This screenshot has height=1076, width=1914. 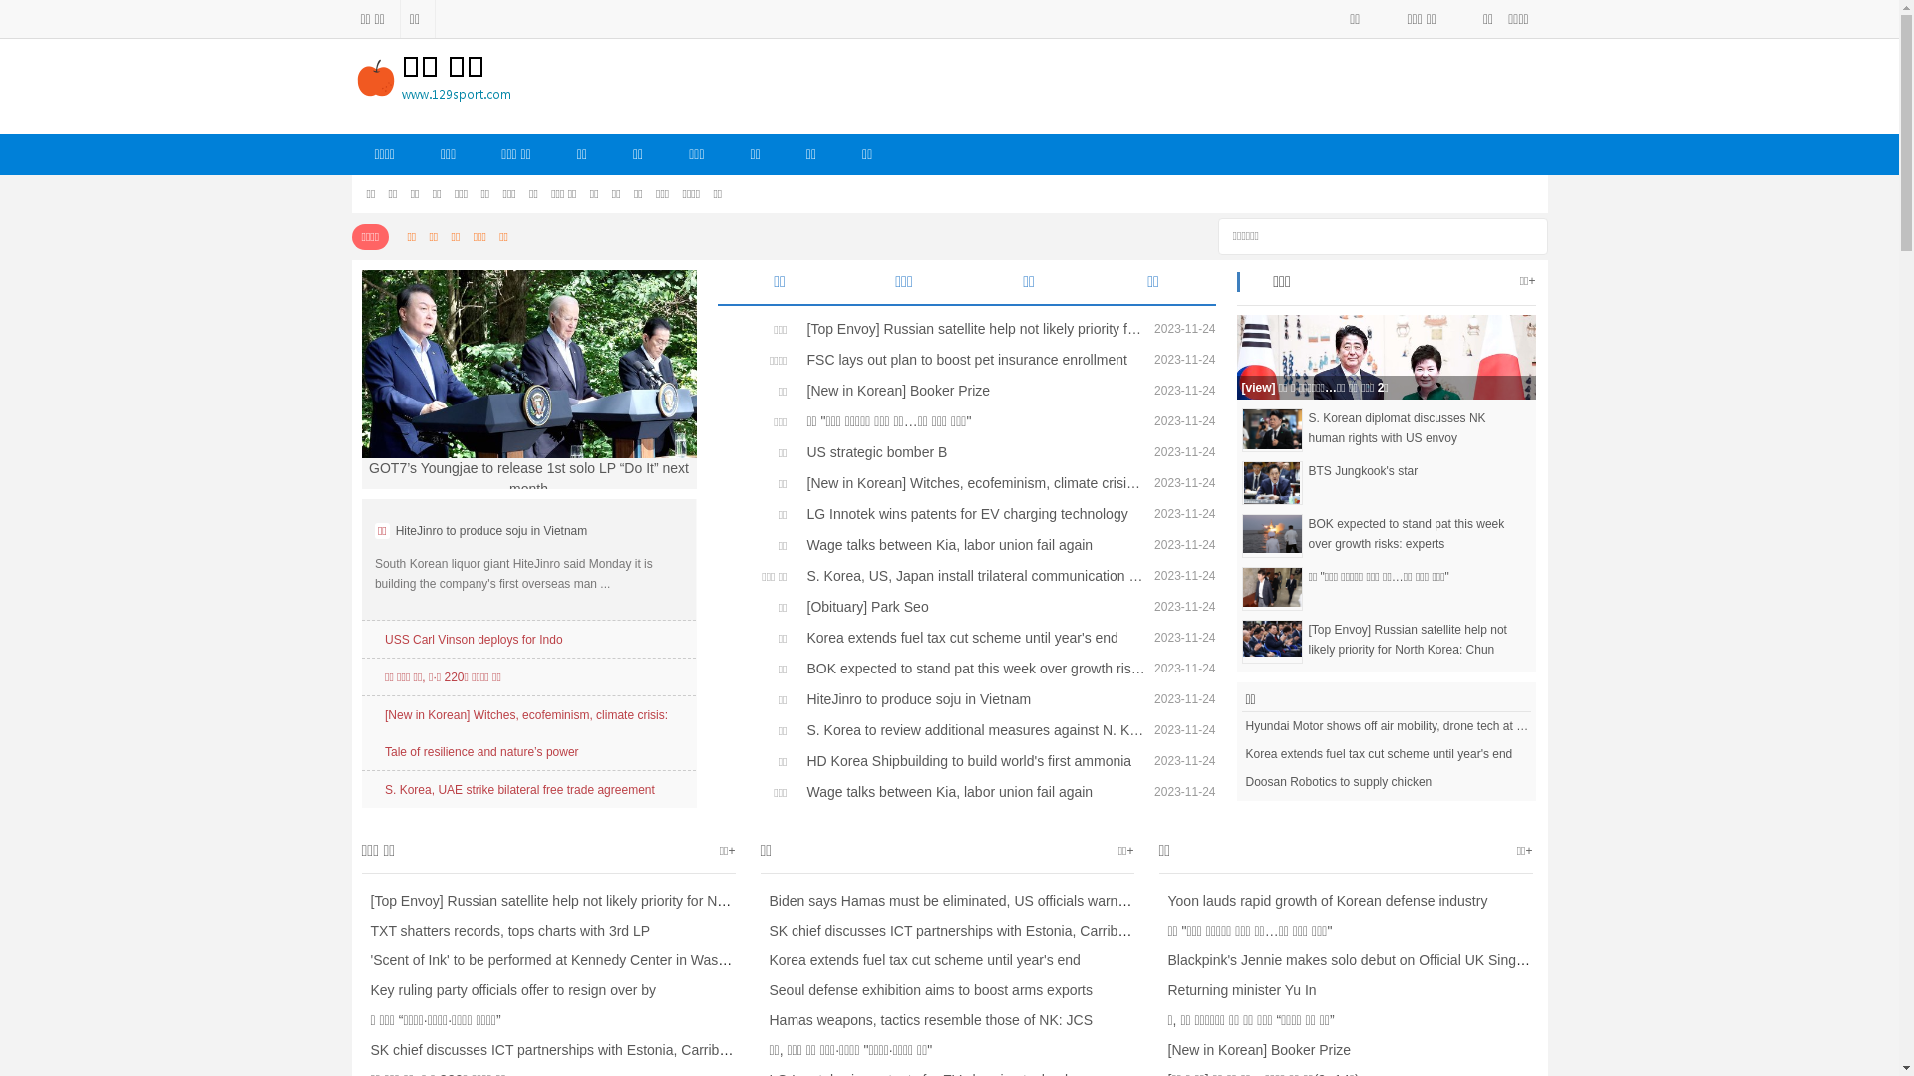 What do you see at coordinates (488, 531) in the screenshot?
I see `HiteJinro to produce soju in Vietnam` at bounding box center [488, 531].